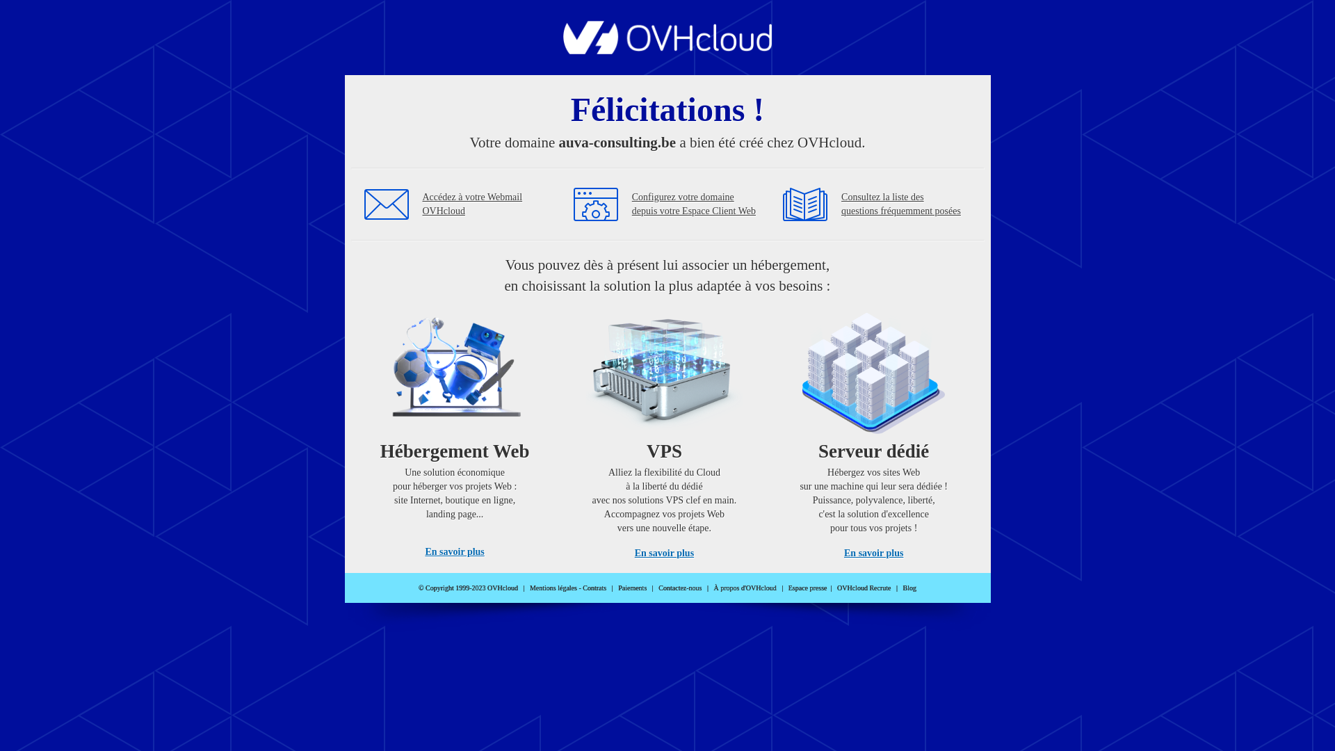  What do you see at coordinates (455, 552) in the screenshot?
I see `En savoir plus` at bounding box center [455, 552].